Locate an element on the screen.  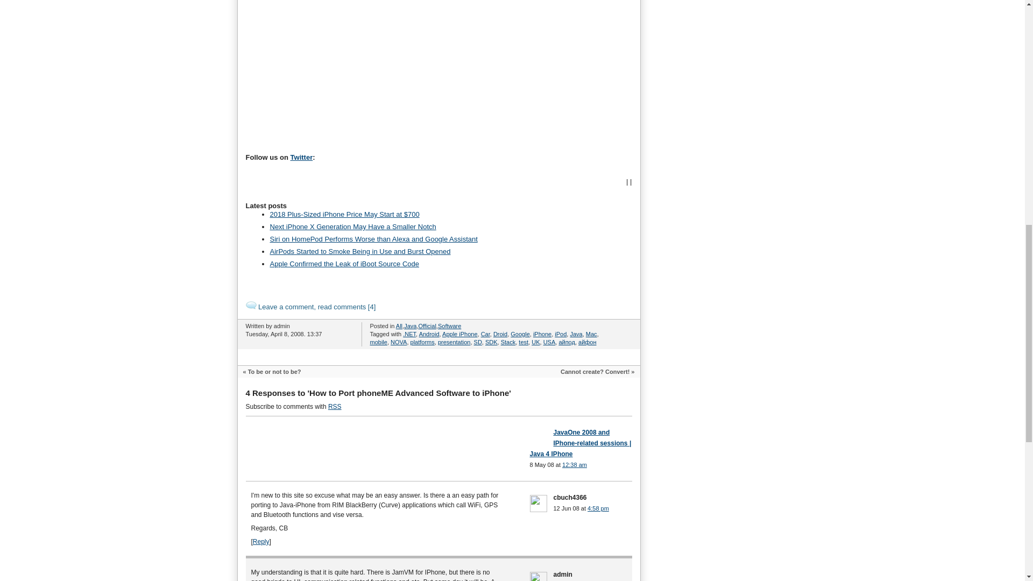
View all posts in Software is located at coordinates (449, 326).